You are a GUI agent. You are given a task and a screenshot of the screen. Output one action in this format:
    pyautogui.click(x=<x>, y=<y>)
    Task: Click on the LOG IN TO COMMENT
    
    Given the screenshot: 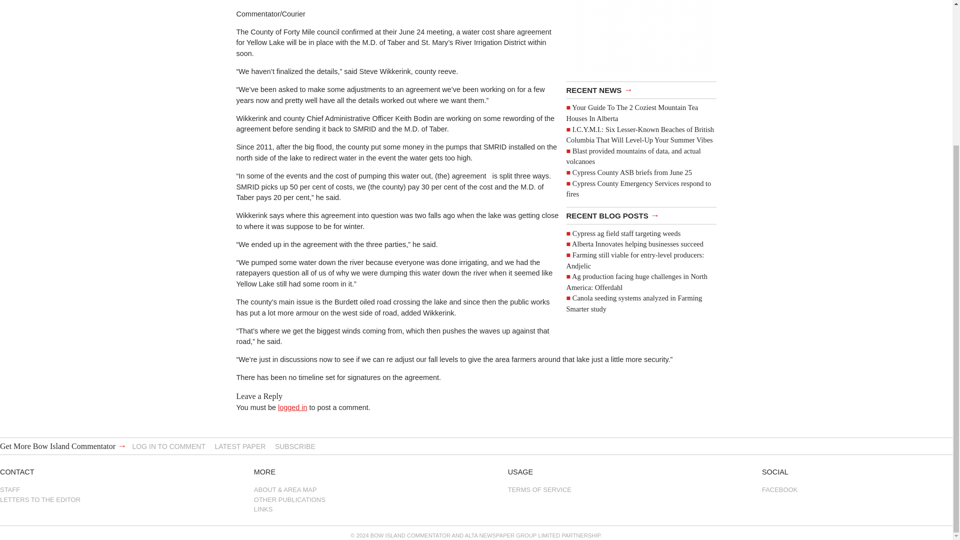 What is the action you would take?
    pyautogui.click(x=169, y=446)
    